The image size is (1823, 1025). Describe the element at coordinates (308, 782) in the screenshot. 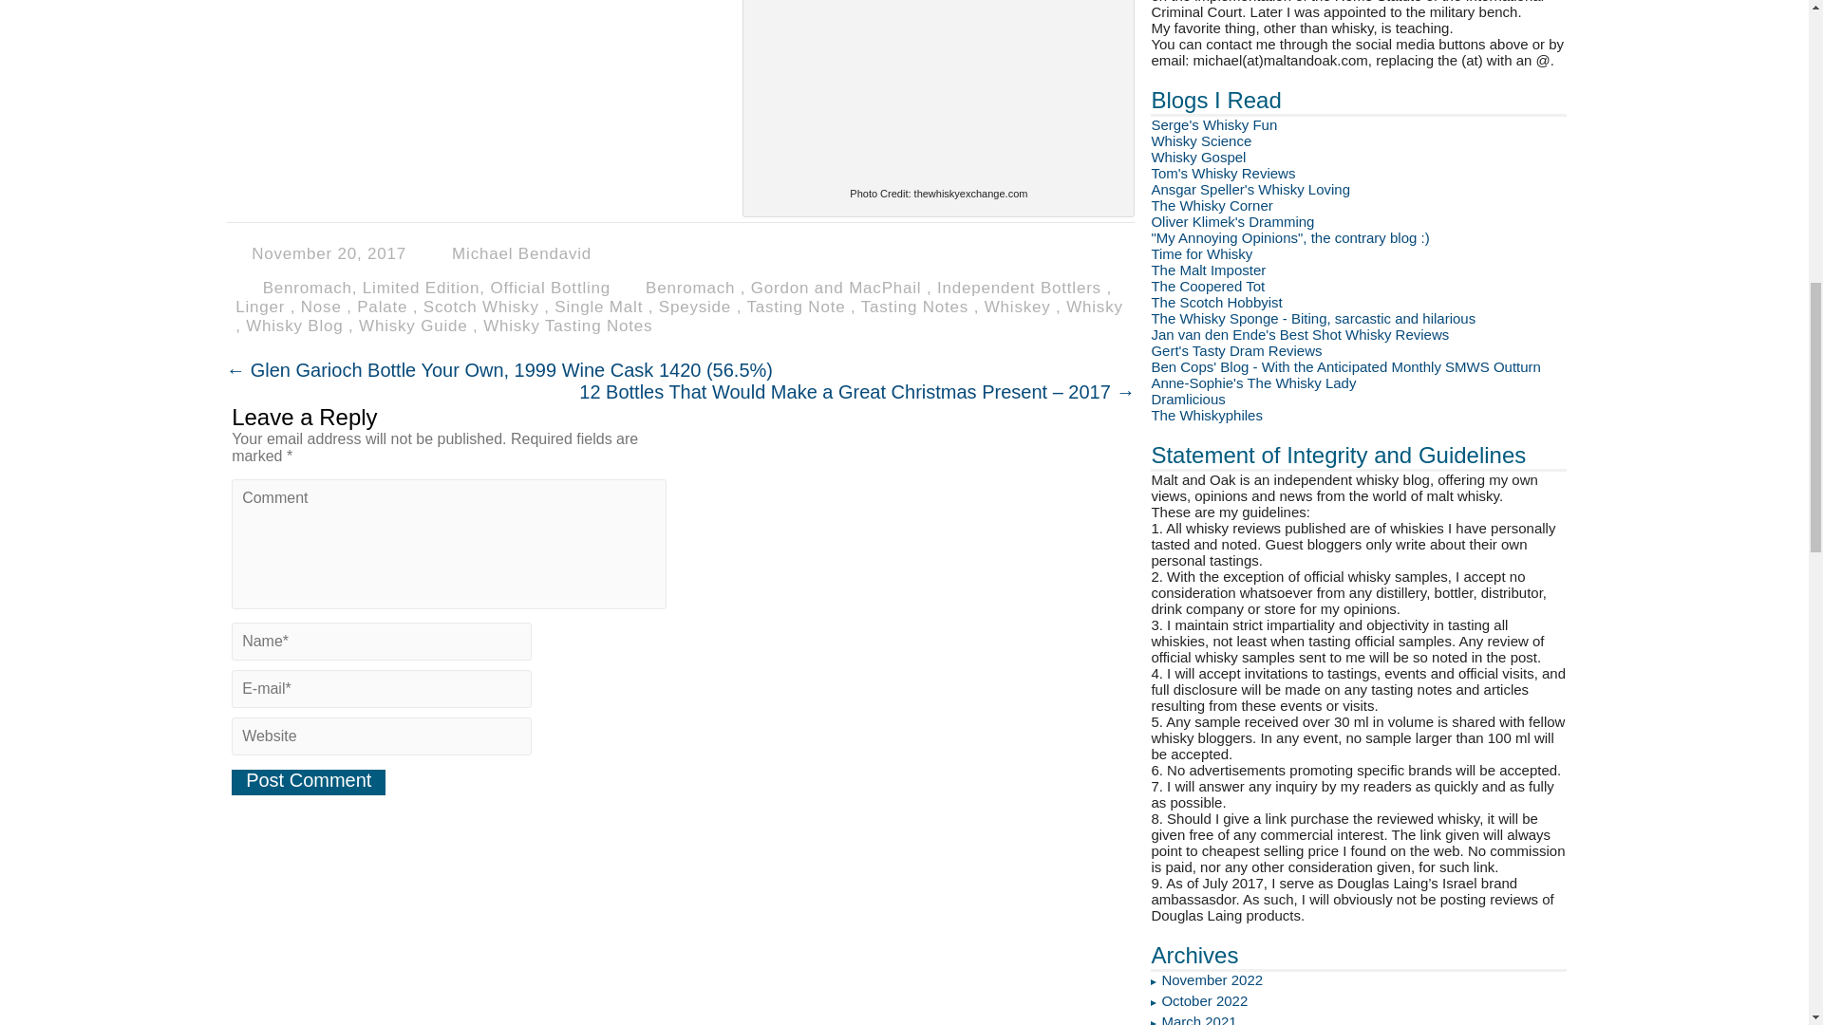

I see `Post Comment` at that location.